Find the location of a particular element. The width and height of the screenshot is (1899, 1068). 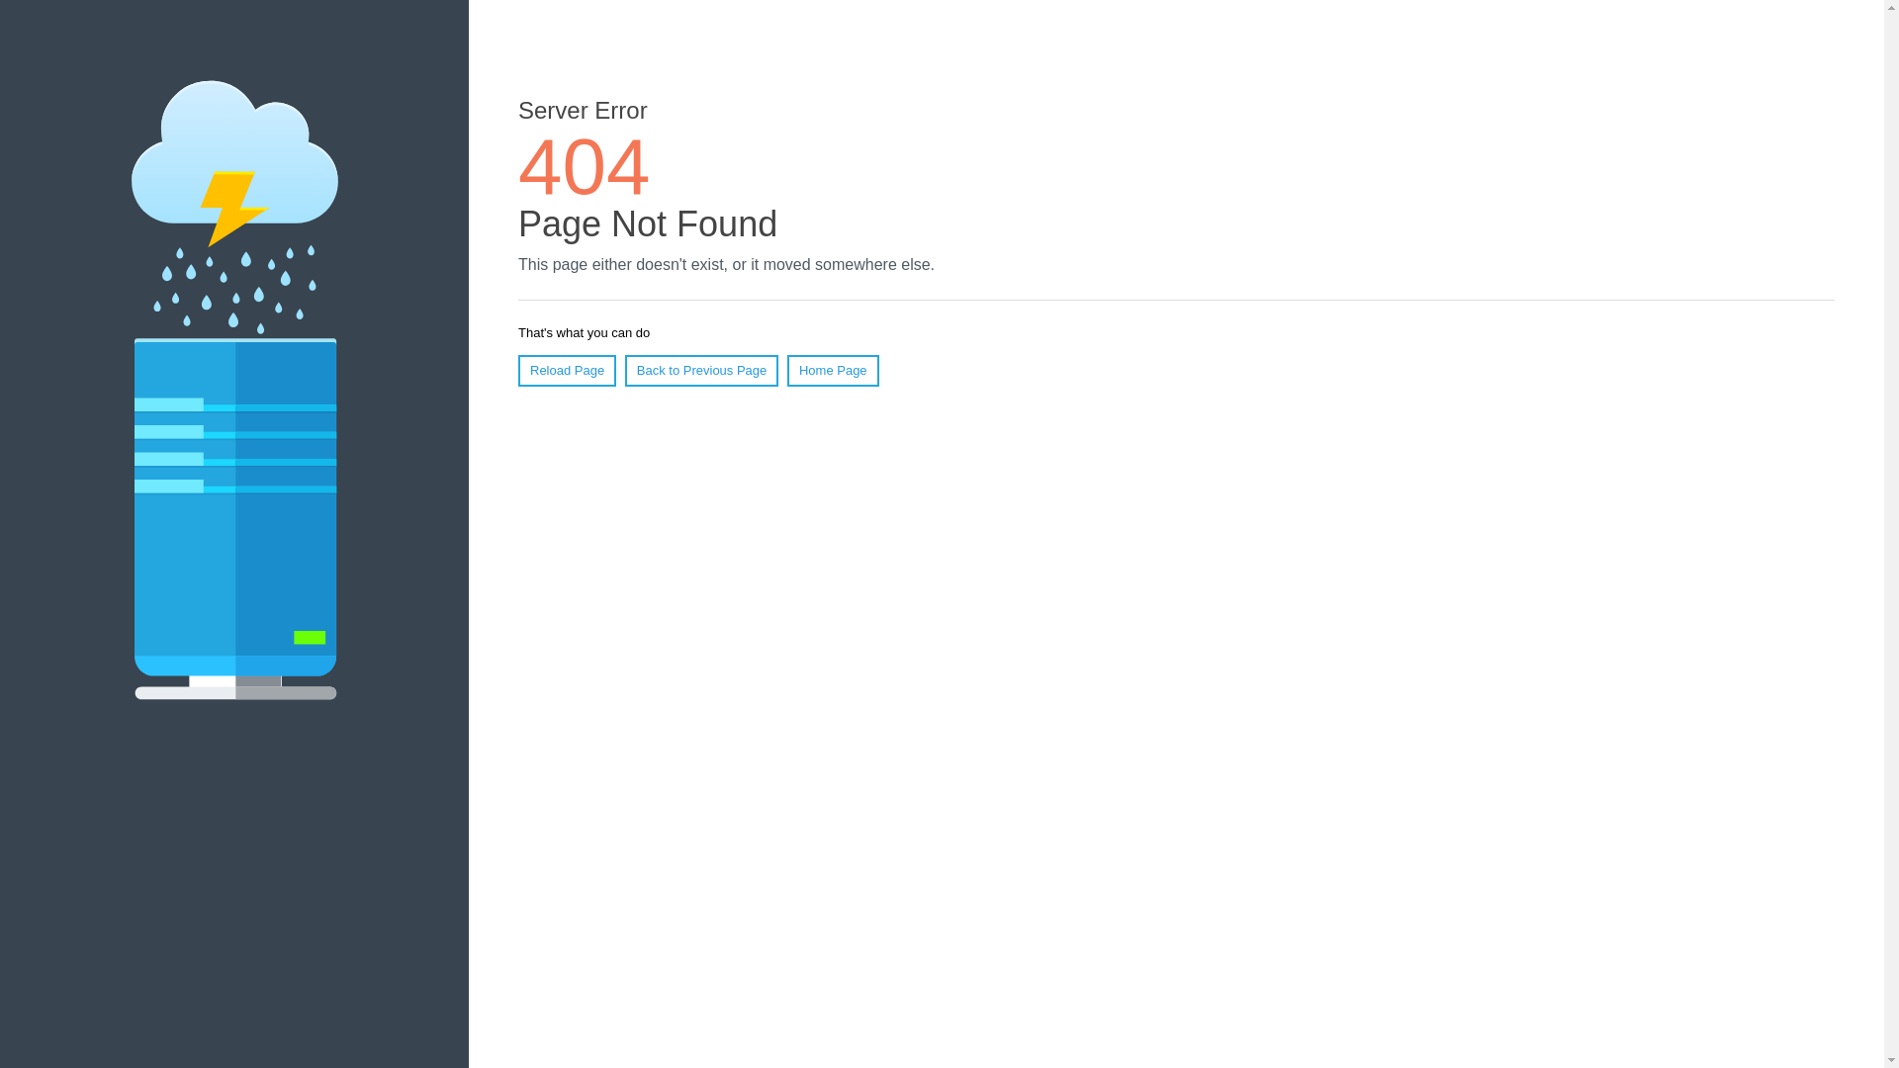

Home Page is located at coordinates (833, 371).